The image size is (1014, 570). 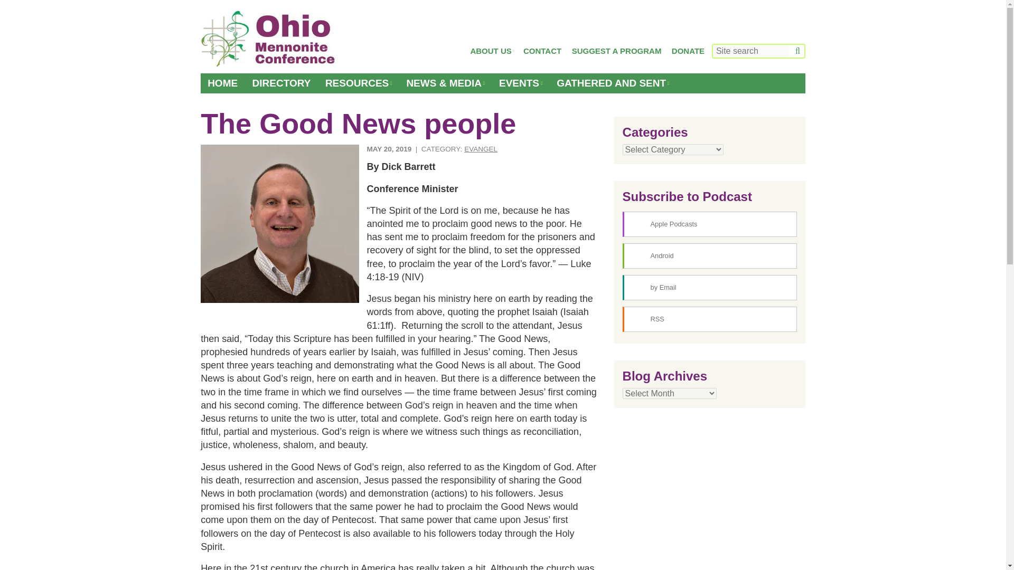 I want to click on HOME, so click(x=222, y=83).